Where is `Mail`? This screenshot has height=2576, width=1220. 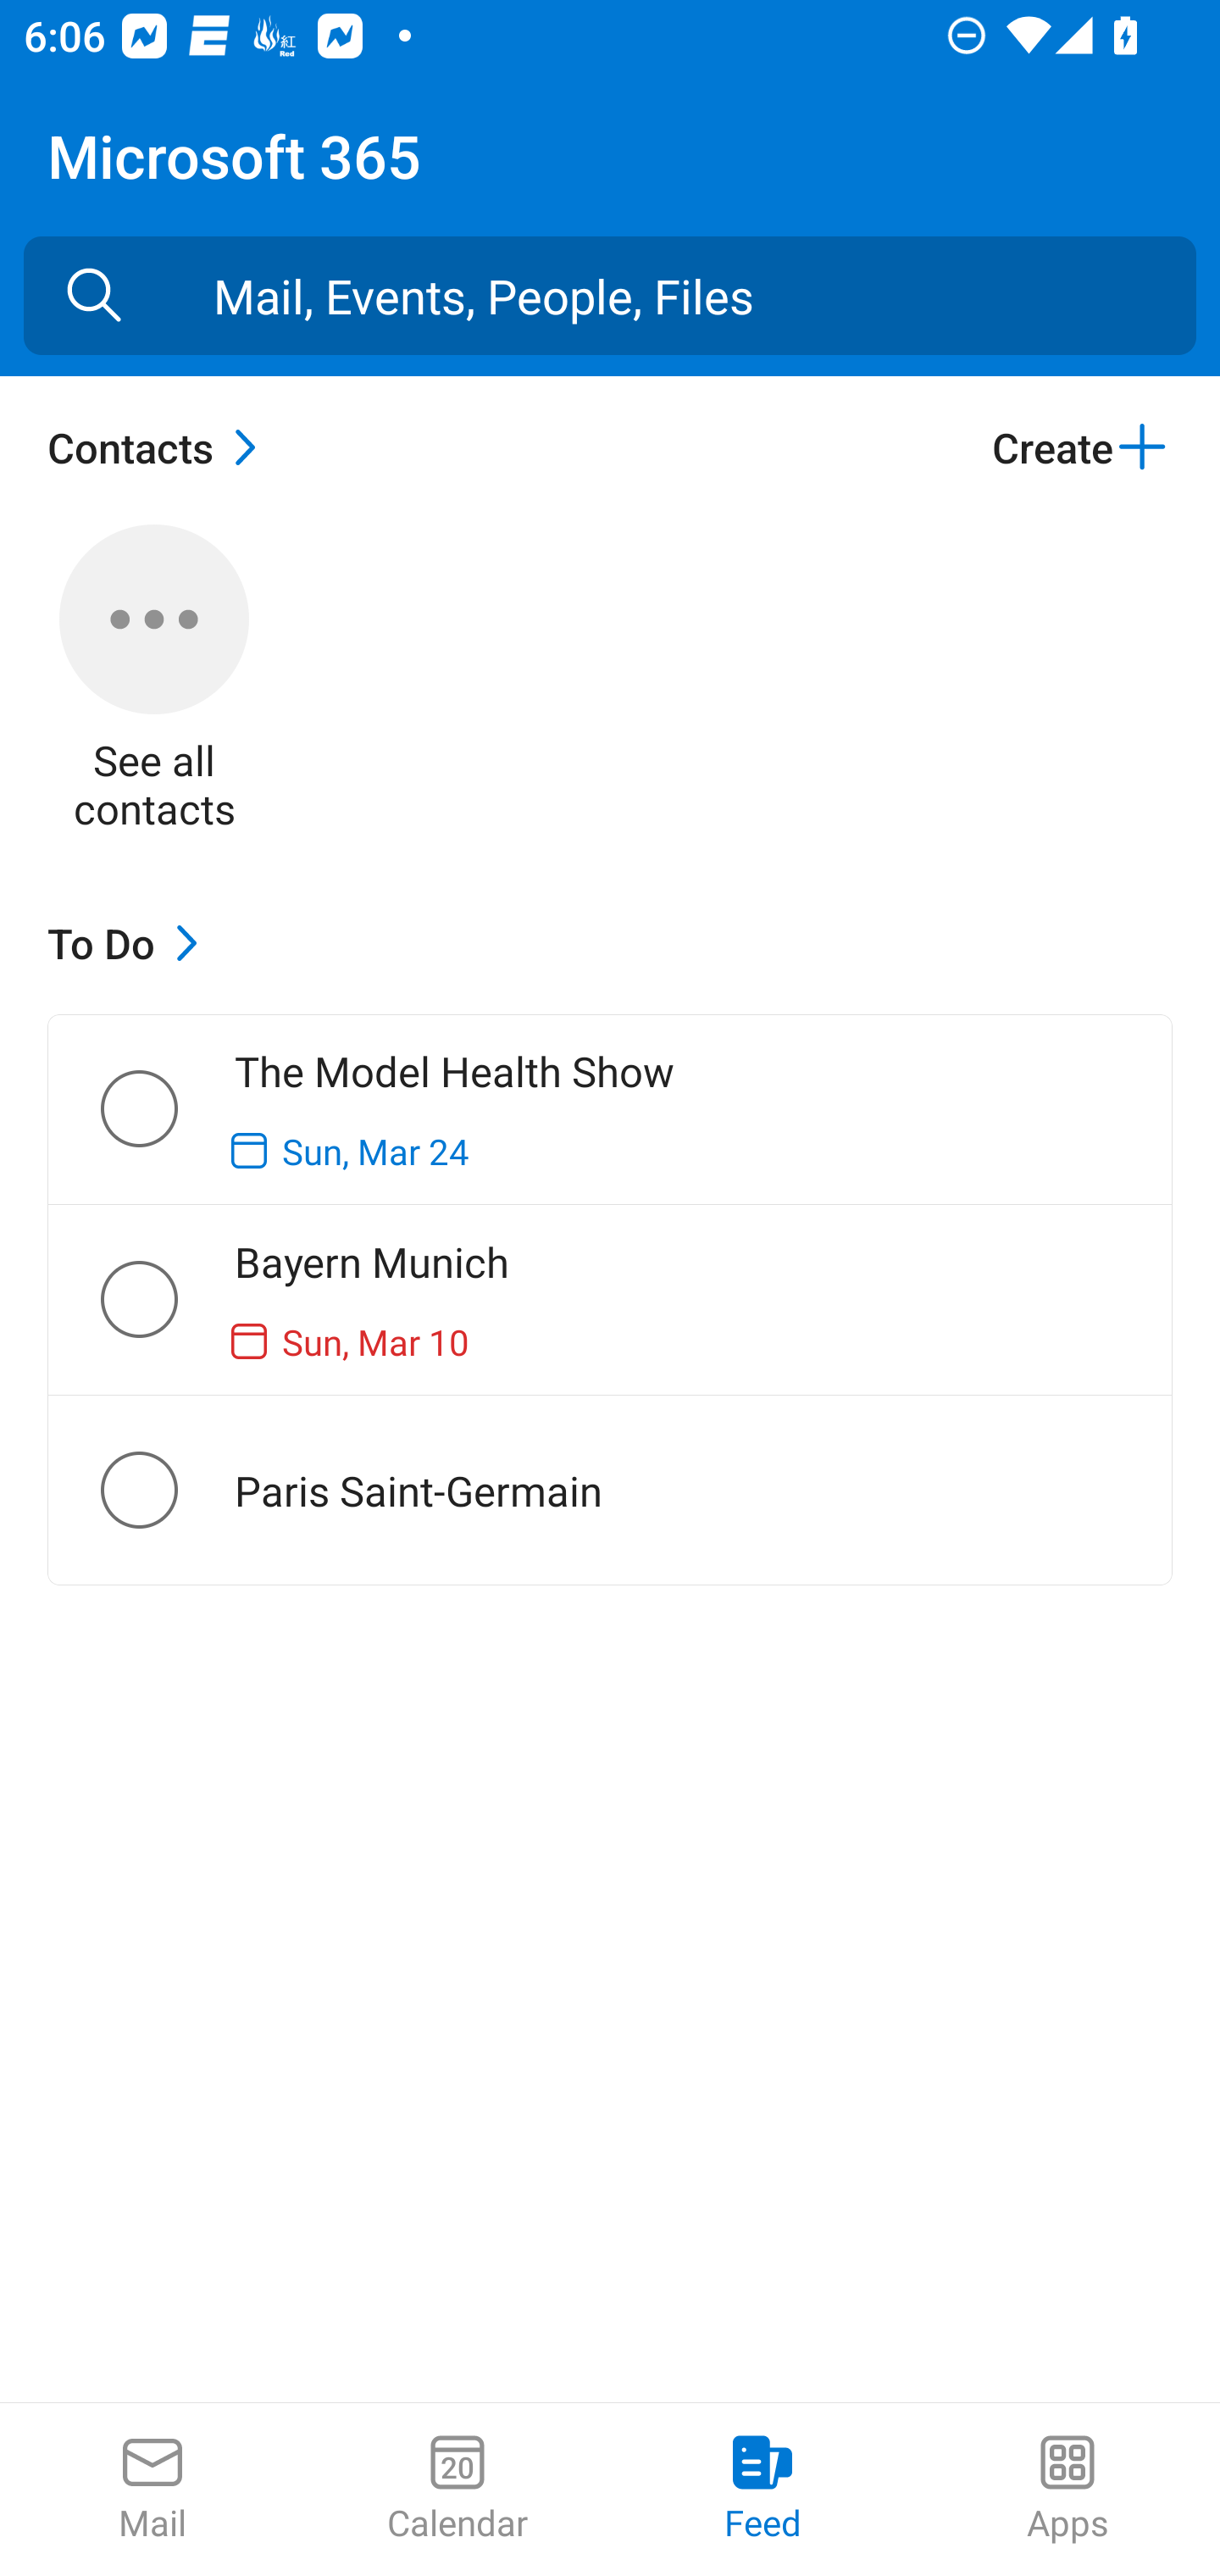 Mail is located at coordinates (152, 2490).